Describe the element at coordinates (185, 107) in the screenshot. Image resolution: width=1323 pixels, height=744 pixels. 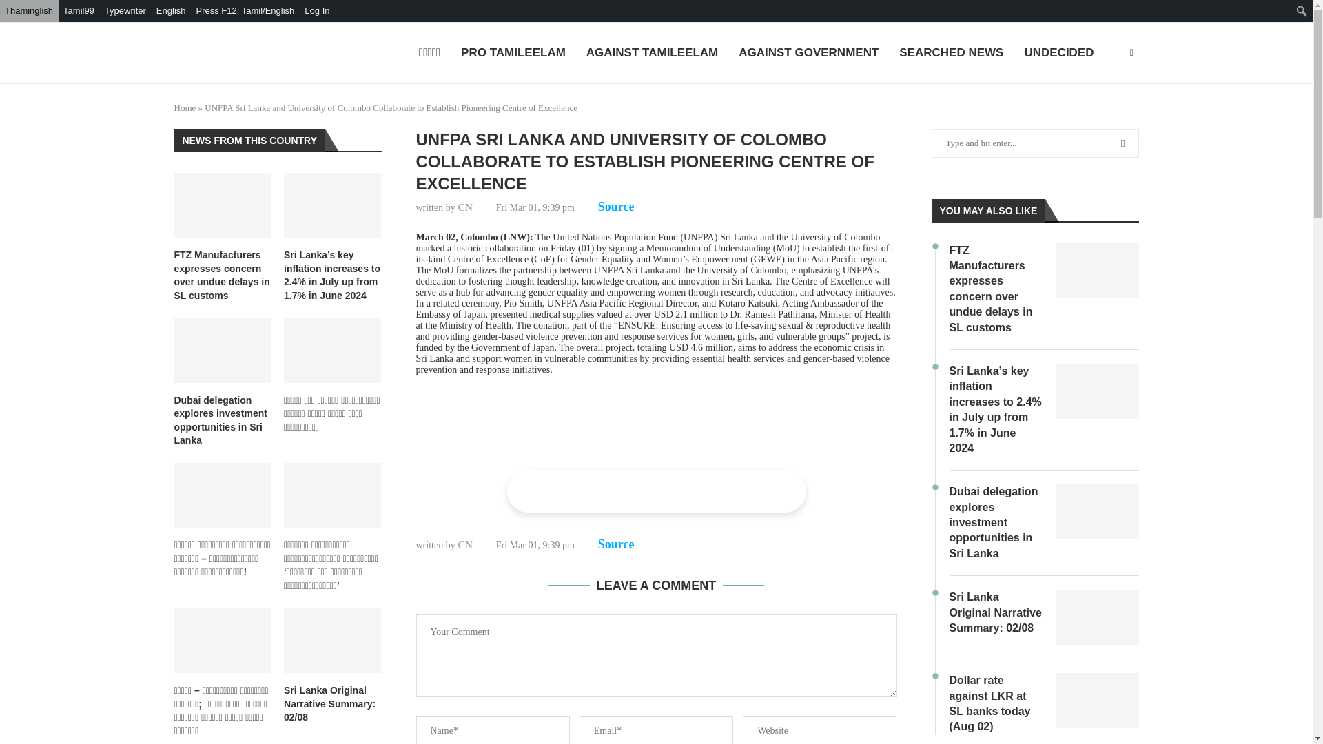
I see `Home` at that location.